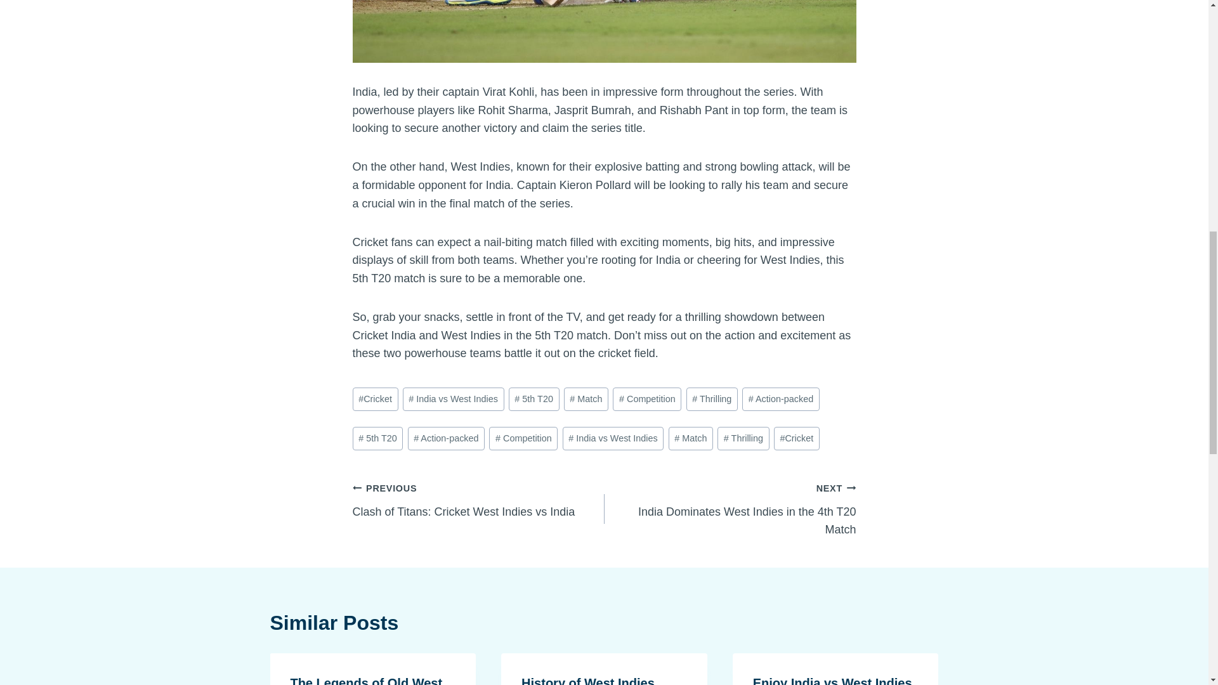 This screenshot has height=685, width=1218. Describe the element at coordinates (445, 438) in the screenshot. I see ` India vs West Indies` at that location.